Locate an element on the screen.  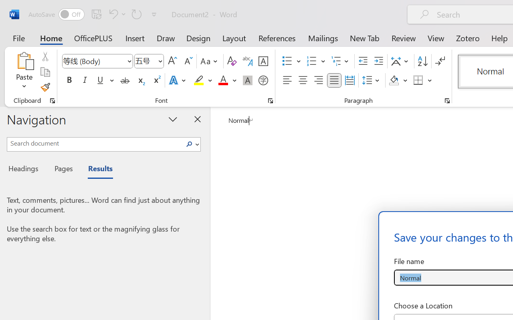
View is located at coordinates (436, 38).